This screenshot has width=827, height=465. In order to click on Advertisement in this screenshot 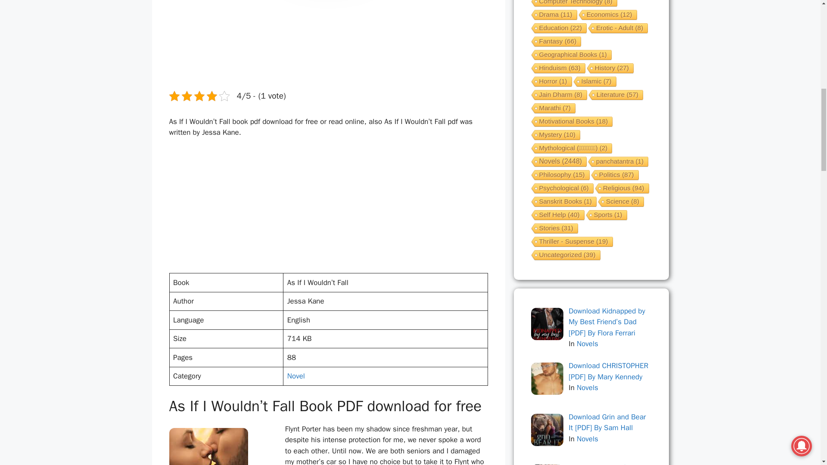, I will do `click(325, 209)`.